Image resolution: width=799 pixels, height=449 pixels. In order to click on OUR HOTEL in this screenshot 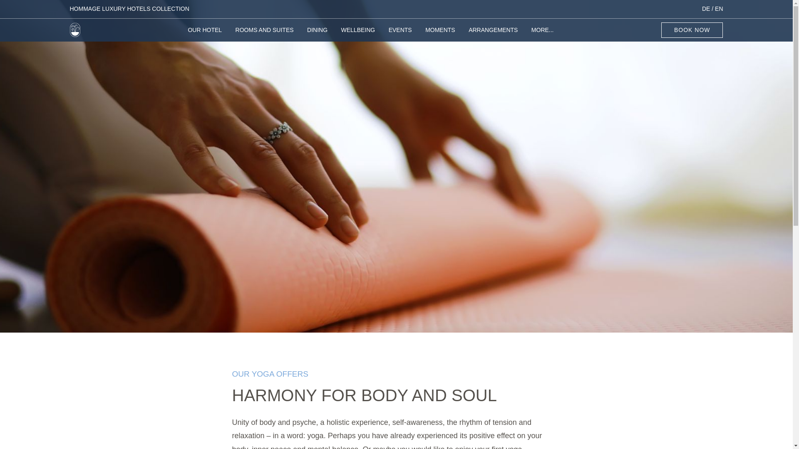, I will do `click(205, 34)`.